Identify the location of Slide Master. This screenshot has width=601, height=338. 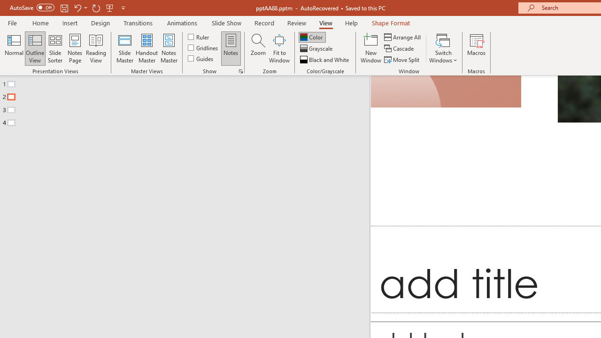
(124, 48).